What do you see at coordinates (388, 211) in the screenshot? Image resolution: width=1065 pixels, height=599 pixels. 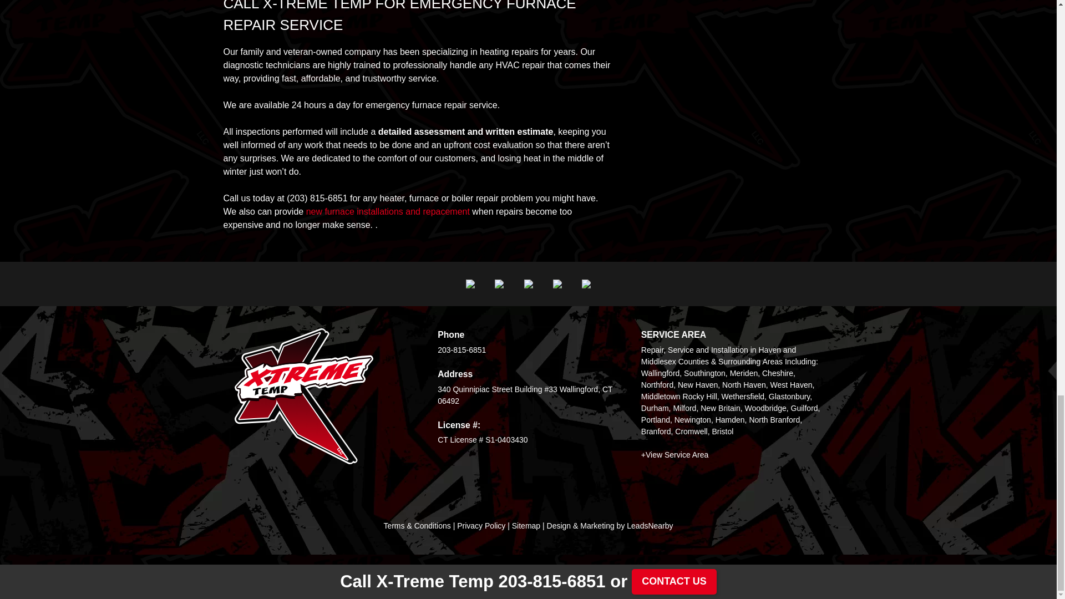 I see `new furnace installations and repacement` at bounding box center [388, 211].